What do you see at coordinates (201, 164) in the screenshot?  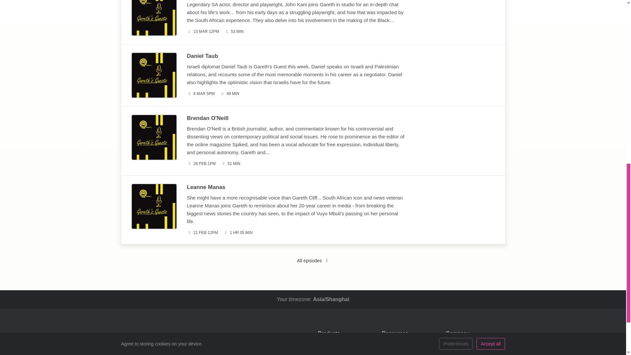 I see `Published` at bounding box center [201, 164].